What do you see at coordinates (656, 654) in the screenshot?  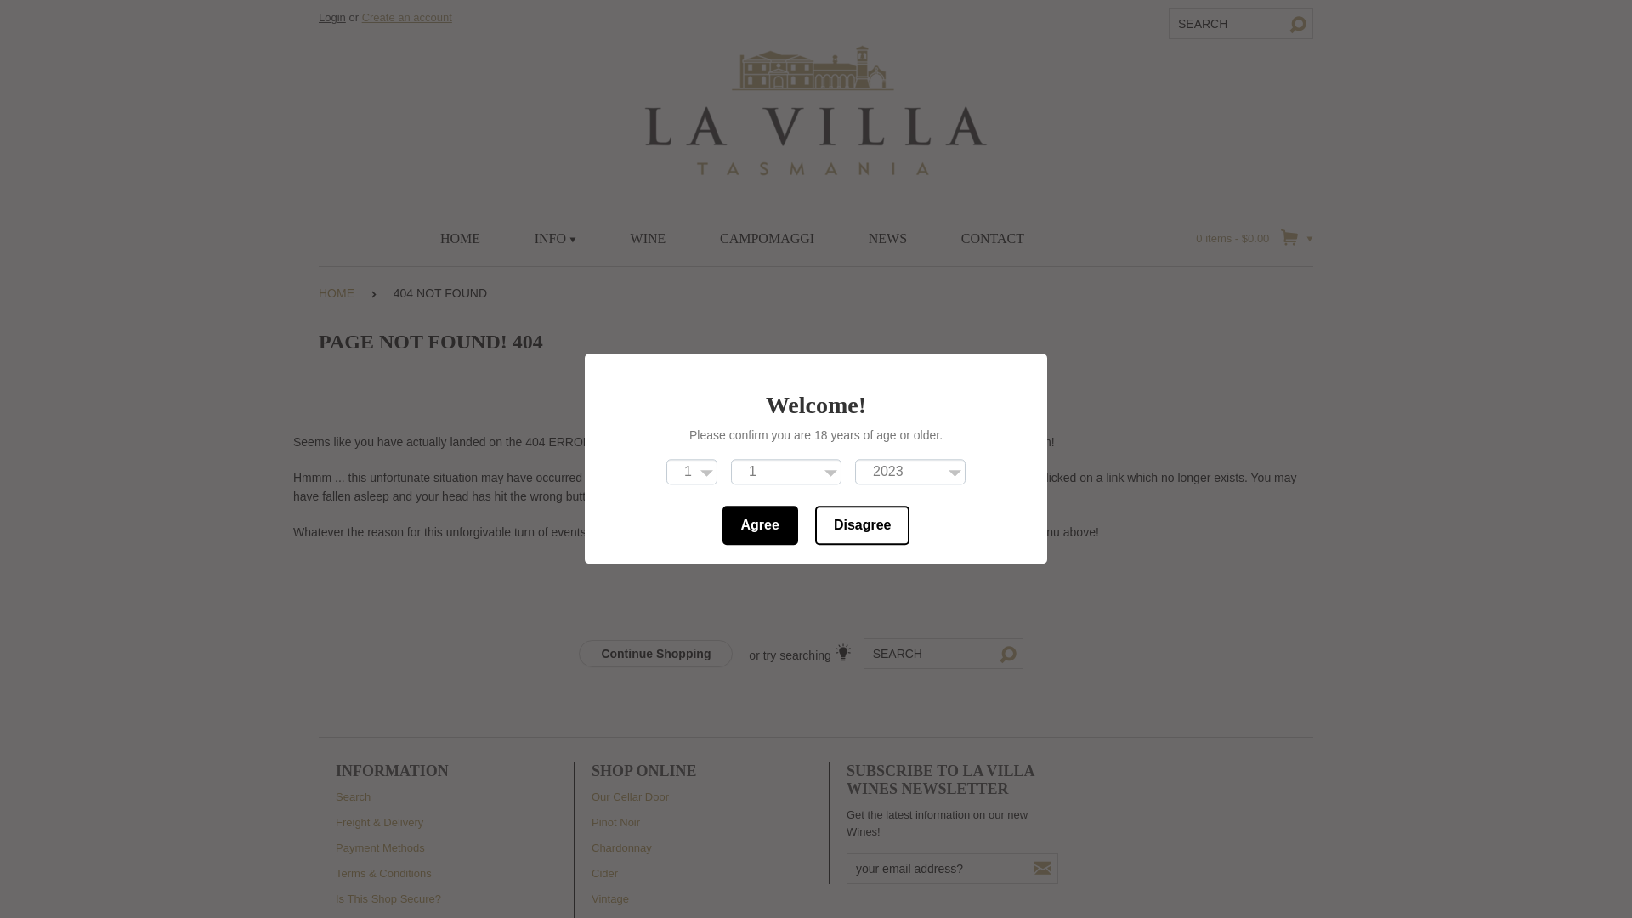 I see `Continue Shopping` at bounding box center [656, 654].